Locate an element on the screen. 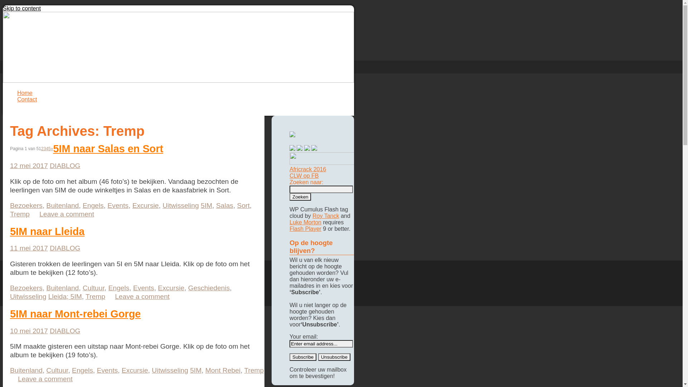 Image resolution: width=688 pixels, height=387 pixels. DIABLOG is located at coordinates (65, 248).